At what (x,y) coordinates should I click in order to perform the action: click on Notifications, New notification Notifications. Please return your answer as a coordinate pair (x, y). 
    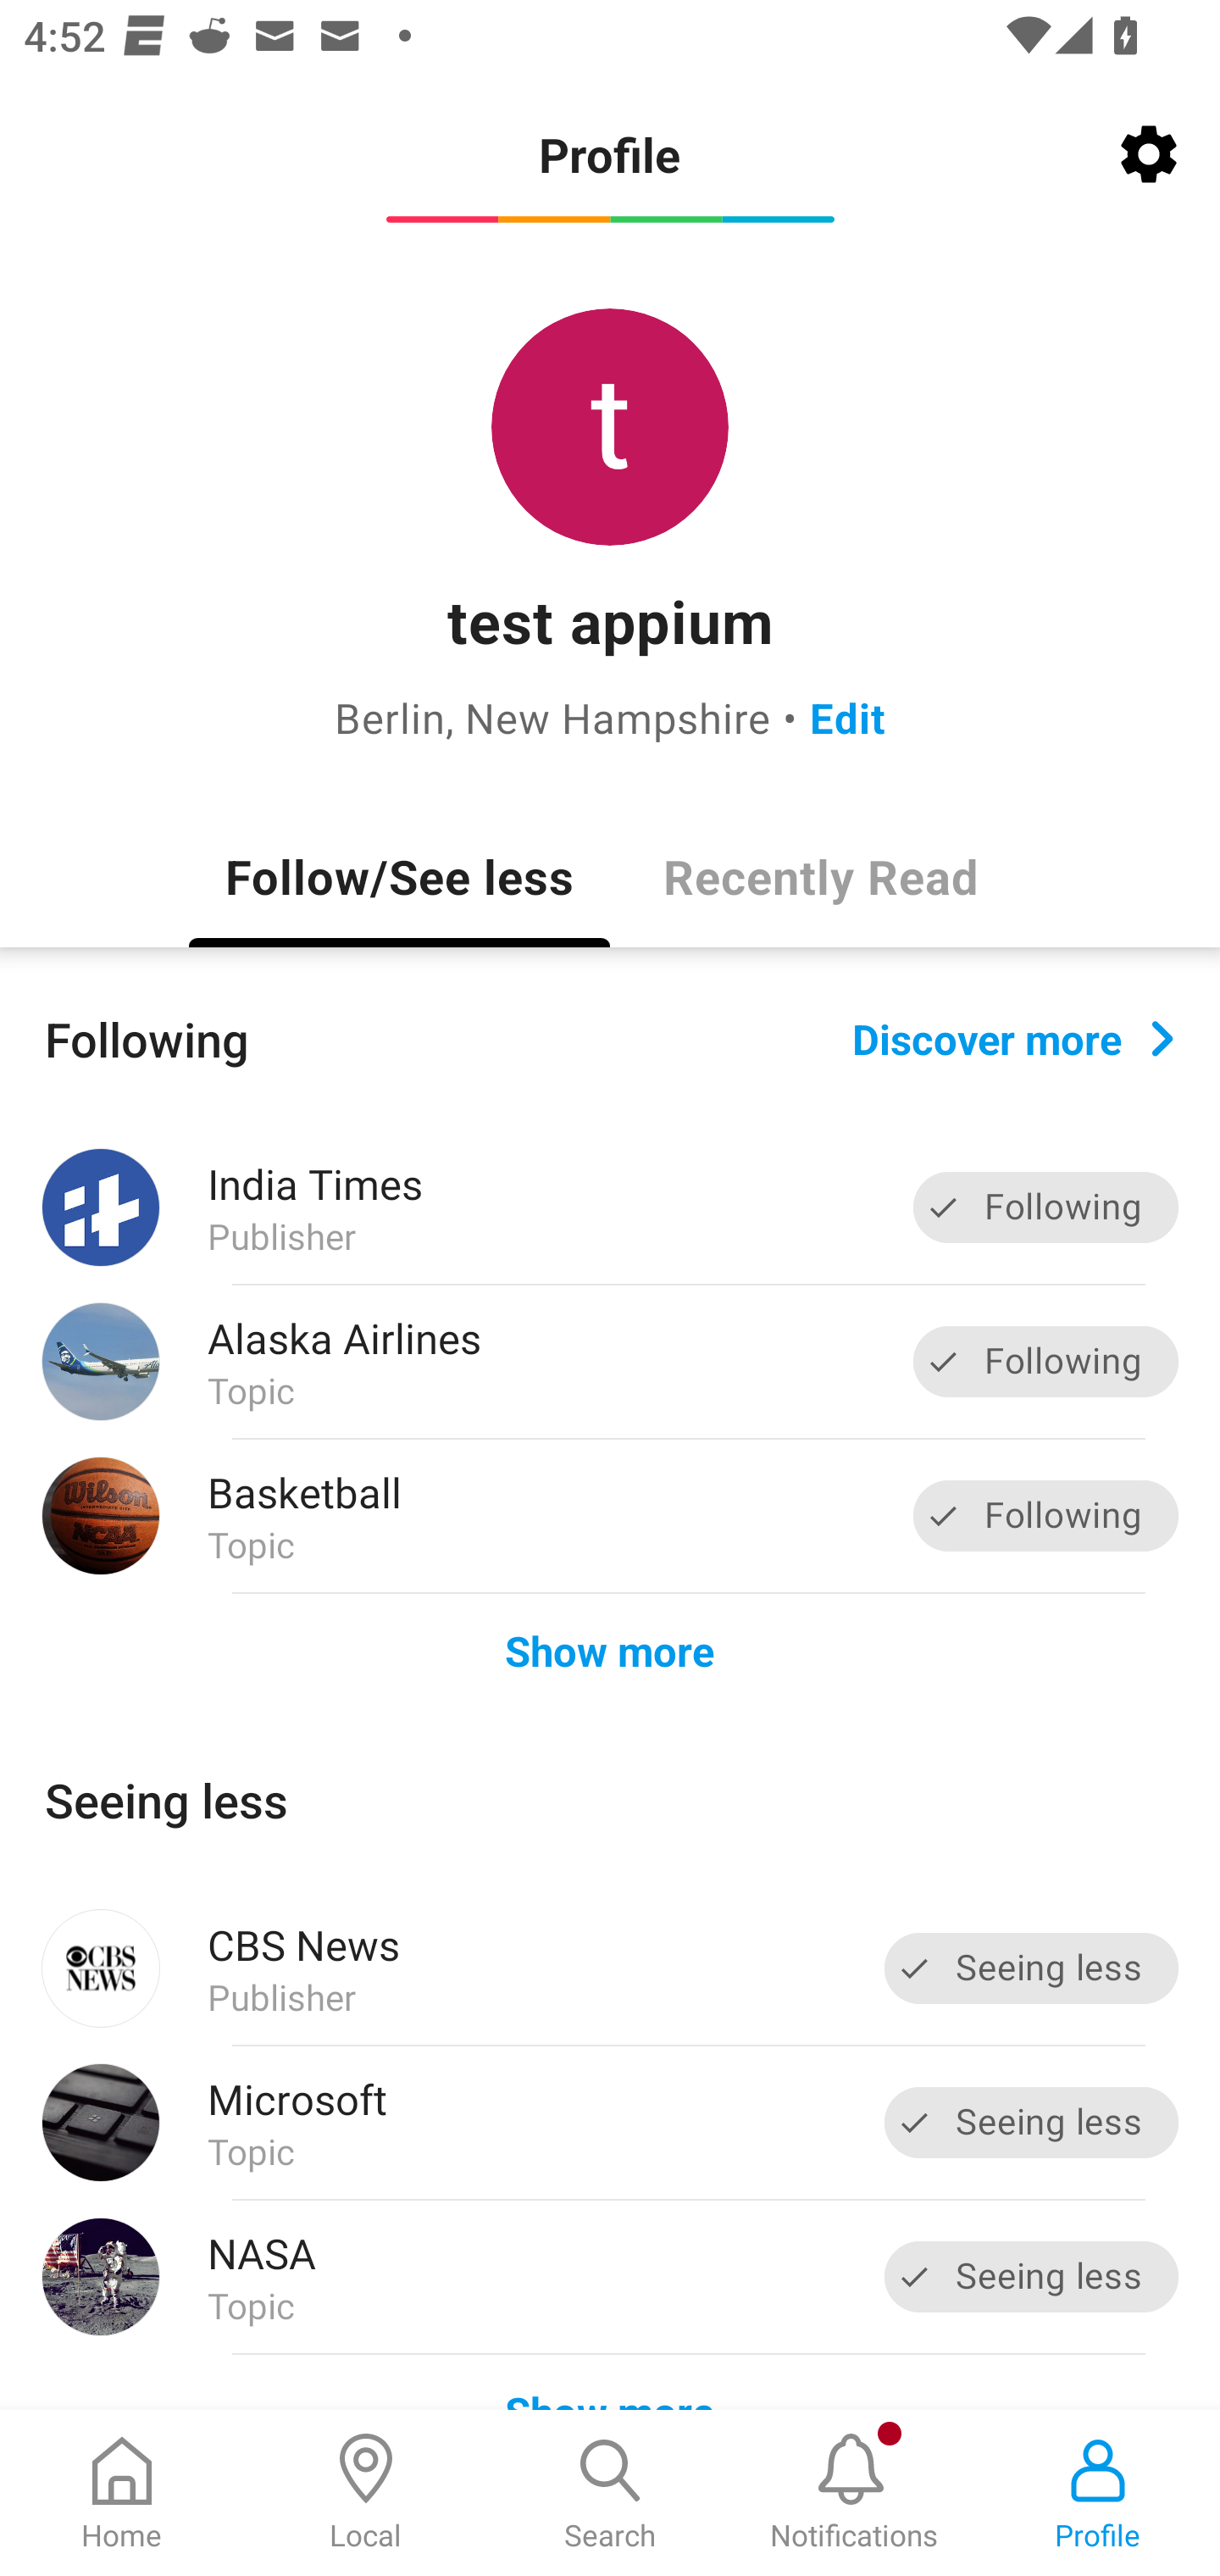
    Looking at the image, I should click on (854, 2493).